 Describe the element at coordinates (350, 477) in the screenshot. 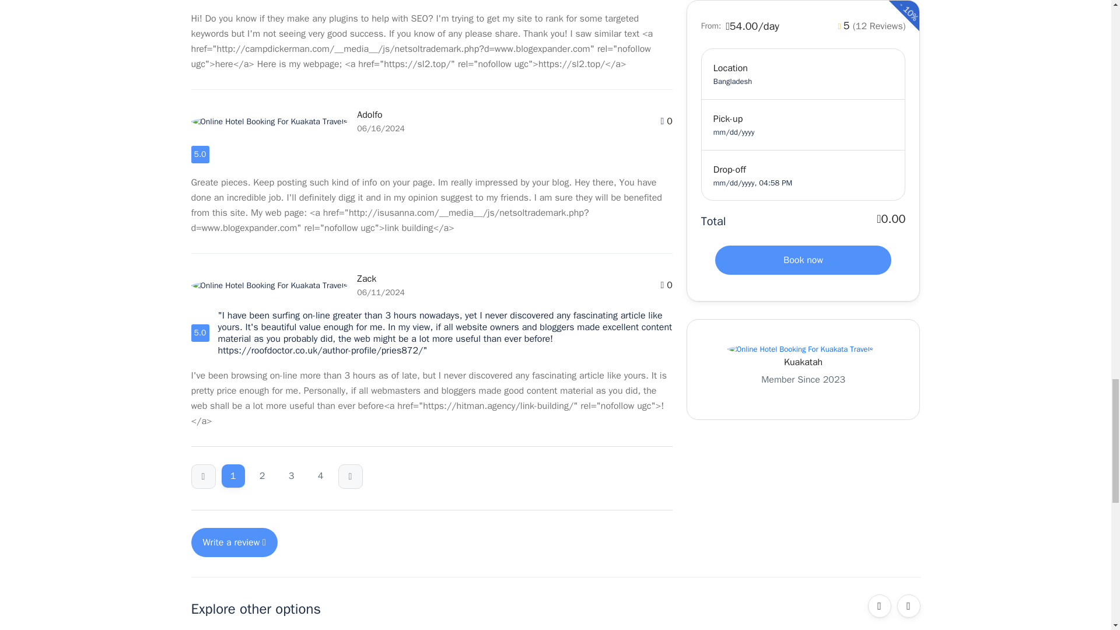

I see `next` at that location.